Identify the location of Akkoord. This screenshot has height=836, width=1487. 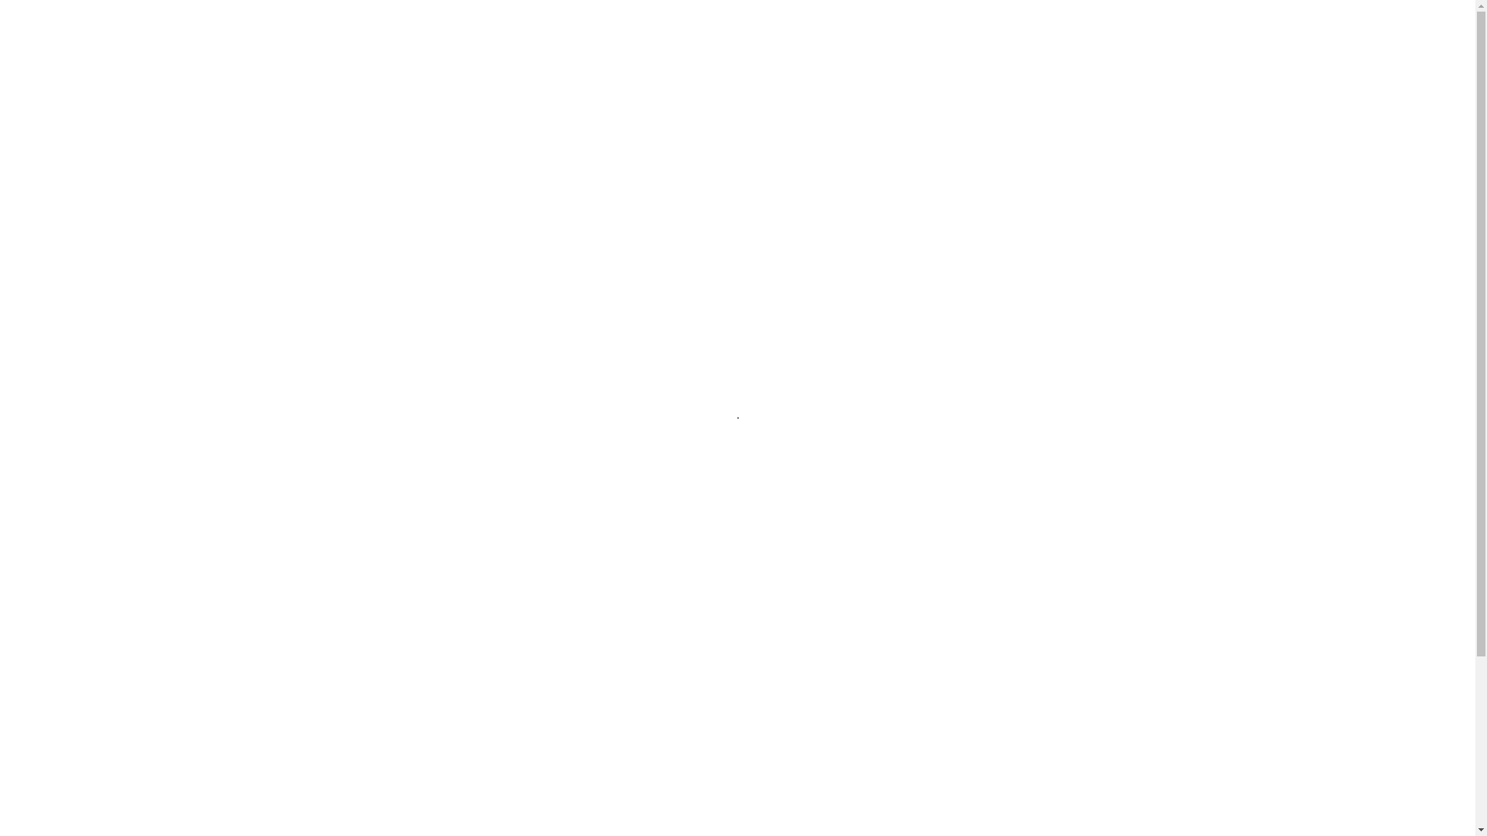
(1428, 810).